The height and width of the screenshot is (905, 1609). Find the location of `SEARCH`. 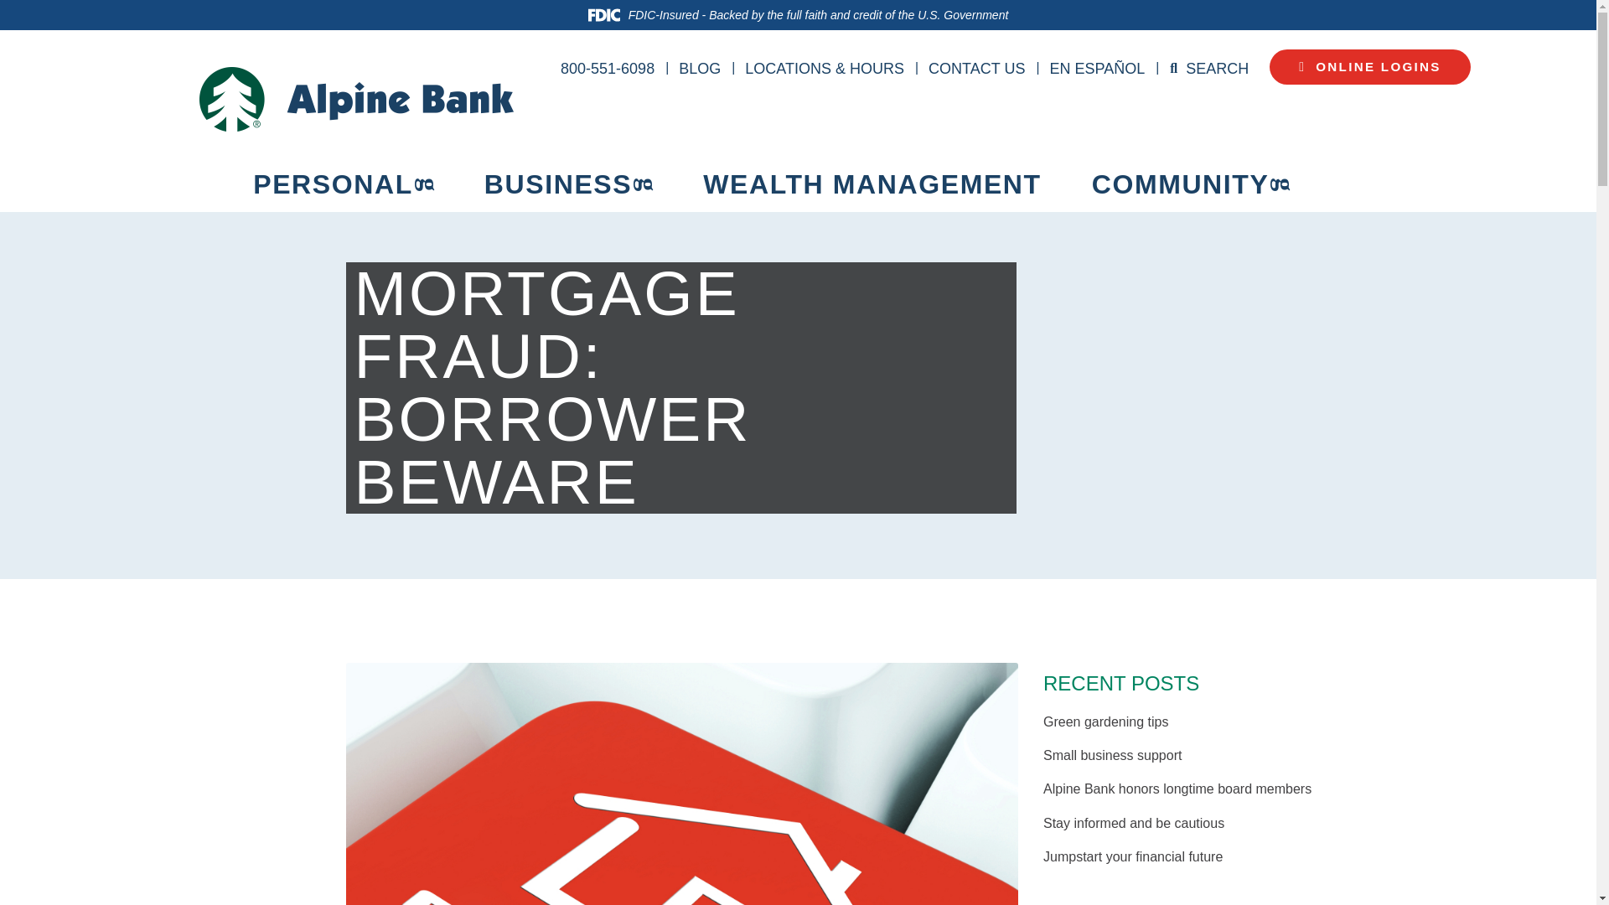

SEARCH is located at coordinates (1217, 69).